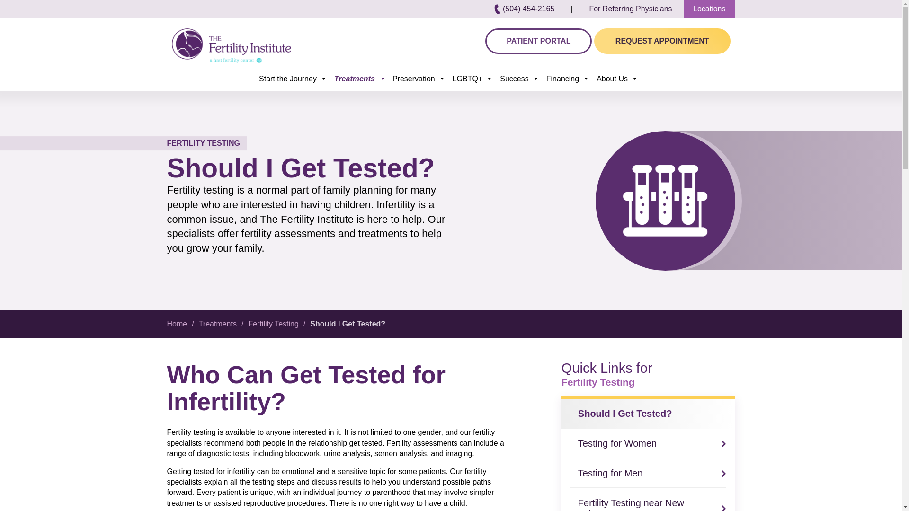 The image size is (909, 511). Describe the element at coordinates (361, 79) in the screenshot. I see `Treatments` at that location.